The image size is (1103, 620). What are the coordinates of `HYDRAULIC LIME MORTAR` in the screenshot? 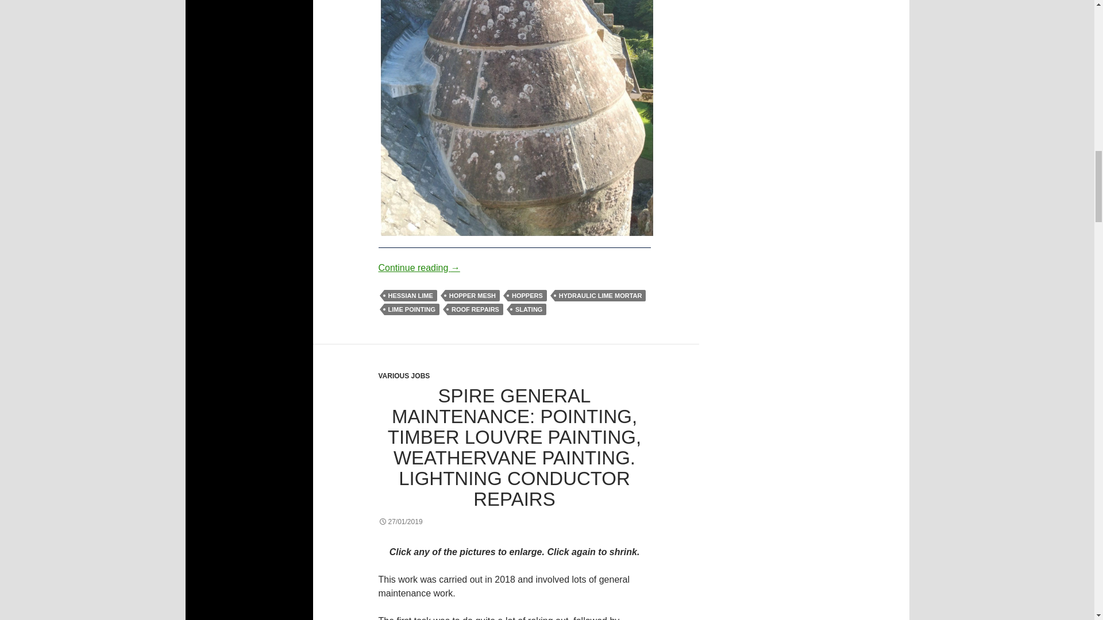 It's located at (600, 295).